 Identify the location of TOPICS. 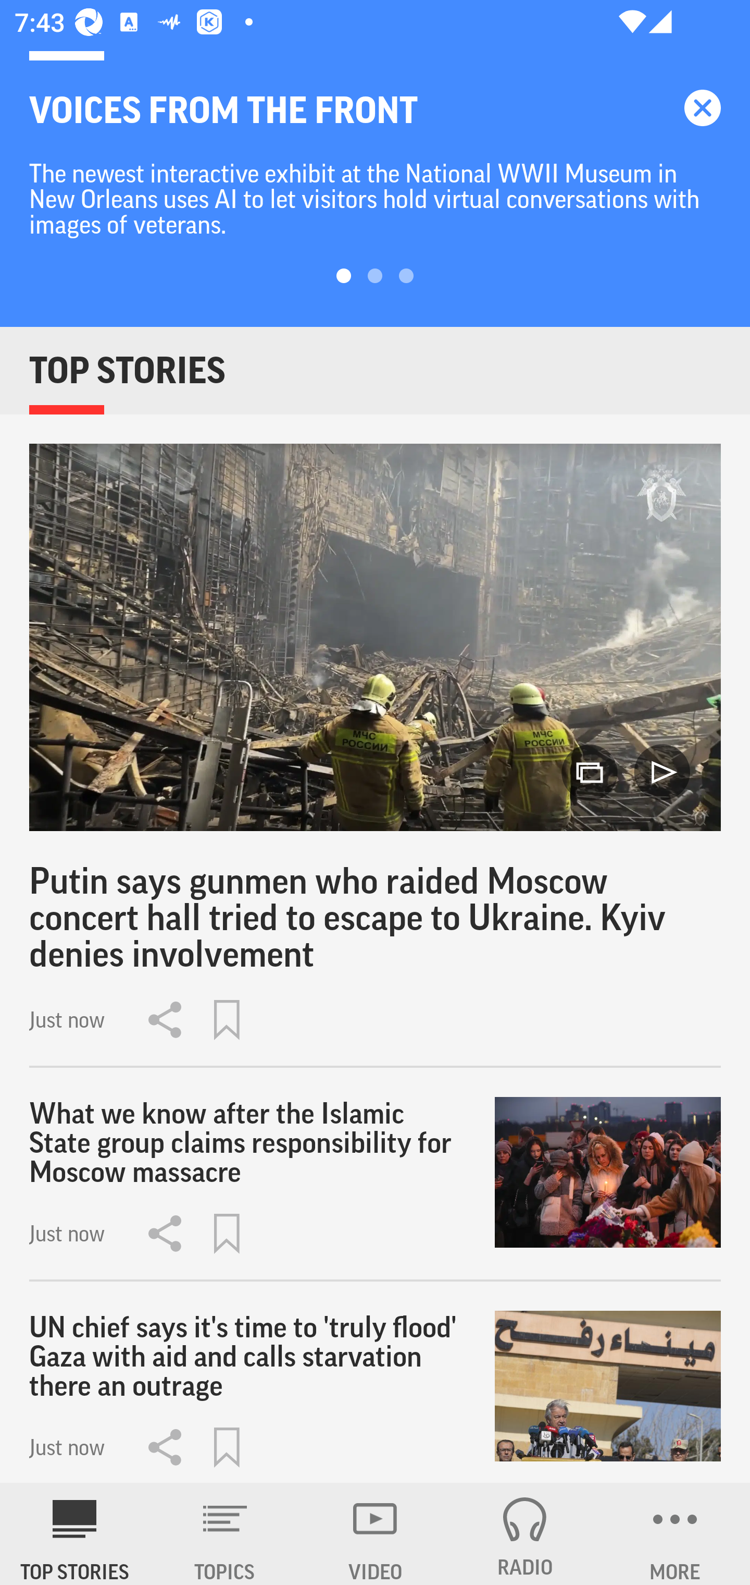
(225, 1534).